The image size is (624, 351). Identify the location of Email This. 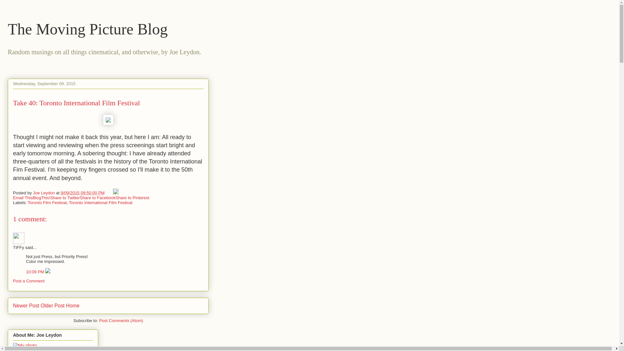
(23, 198).